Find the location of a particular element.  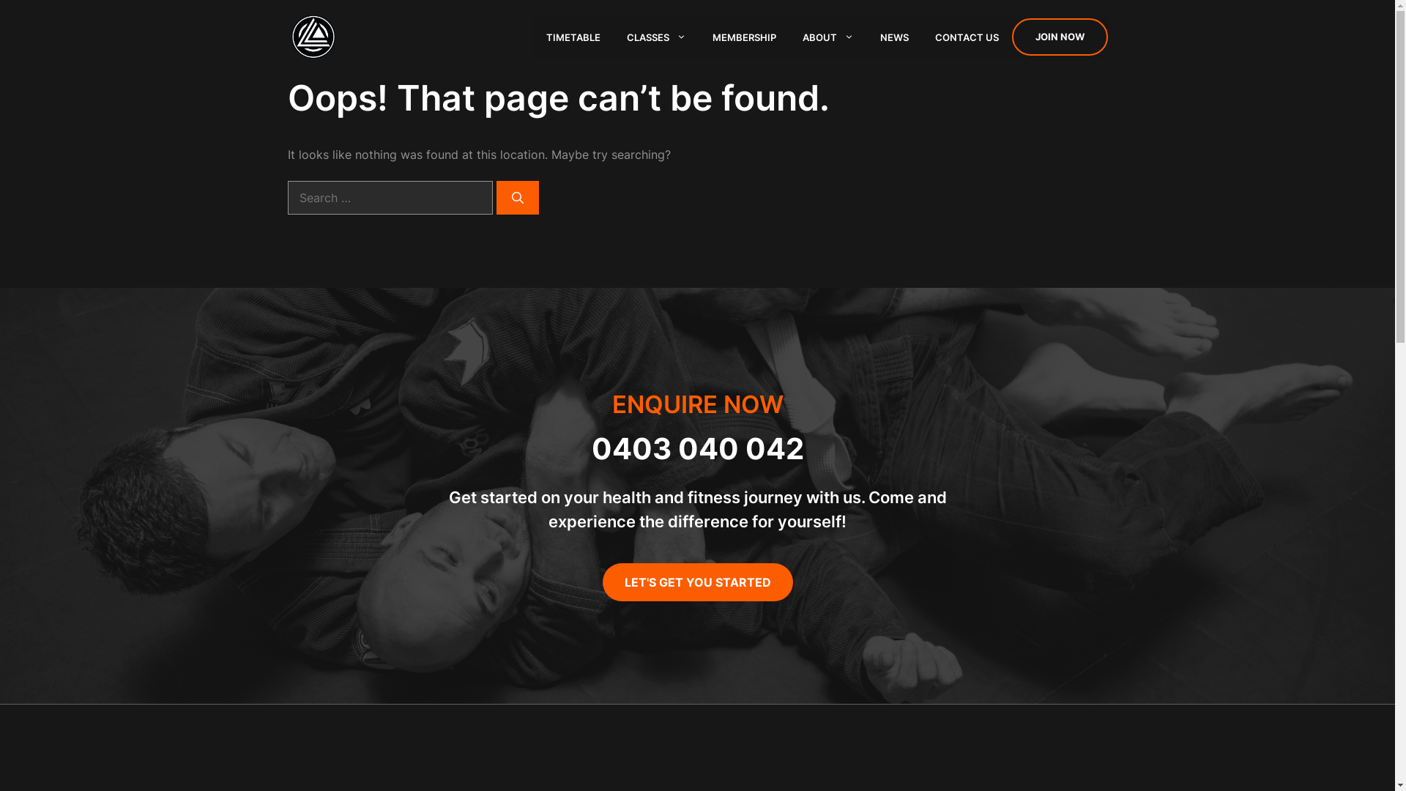

Search for: is located at coordinates (390, 198).